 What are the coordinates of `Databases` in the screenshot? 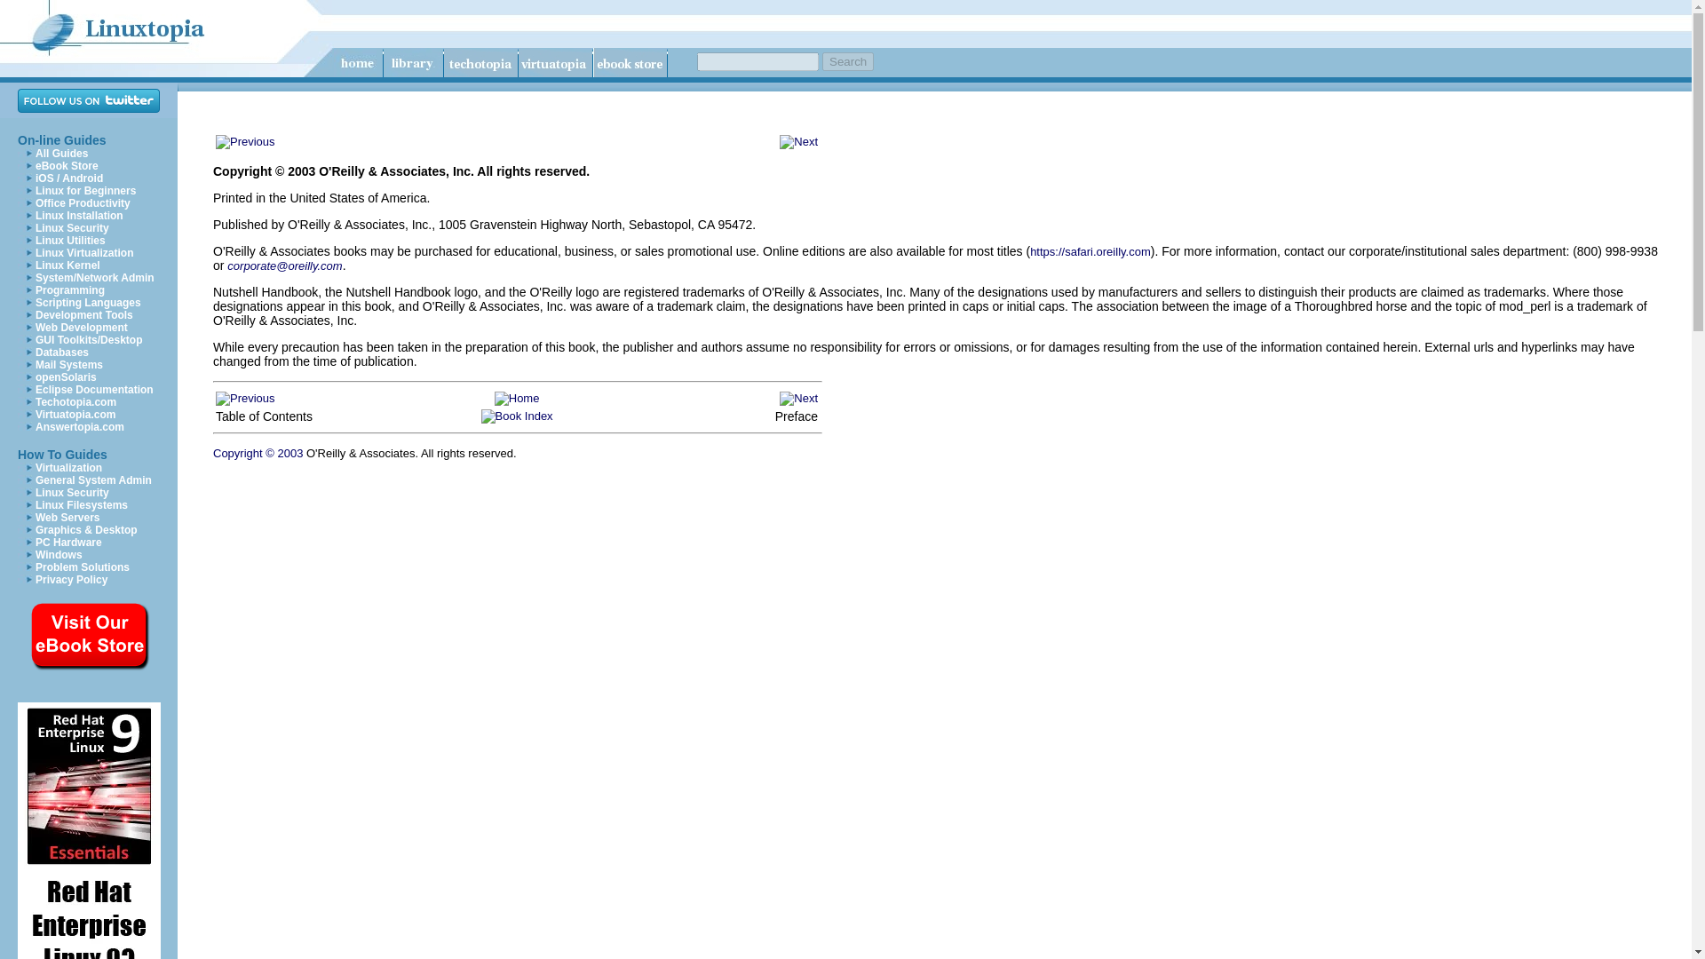 It's located at (62, 352).